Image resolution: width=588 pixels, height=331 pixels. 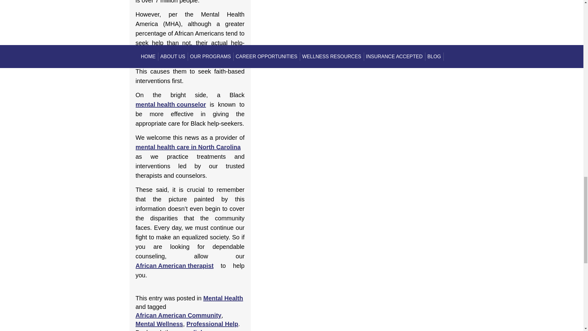 What do you see at coordinates (170, 105) in the screenshot?
I see `mental health counselor` at bounding box center [170, 105].